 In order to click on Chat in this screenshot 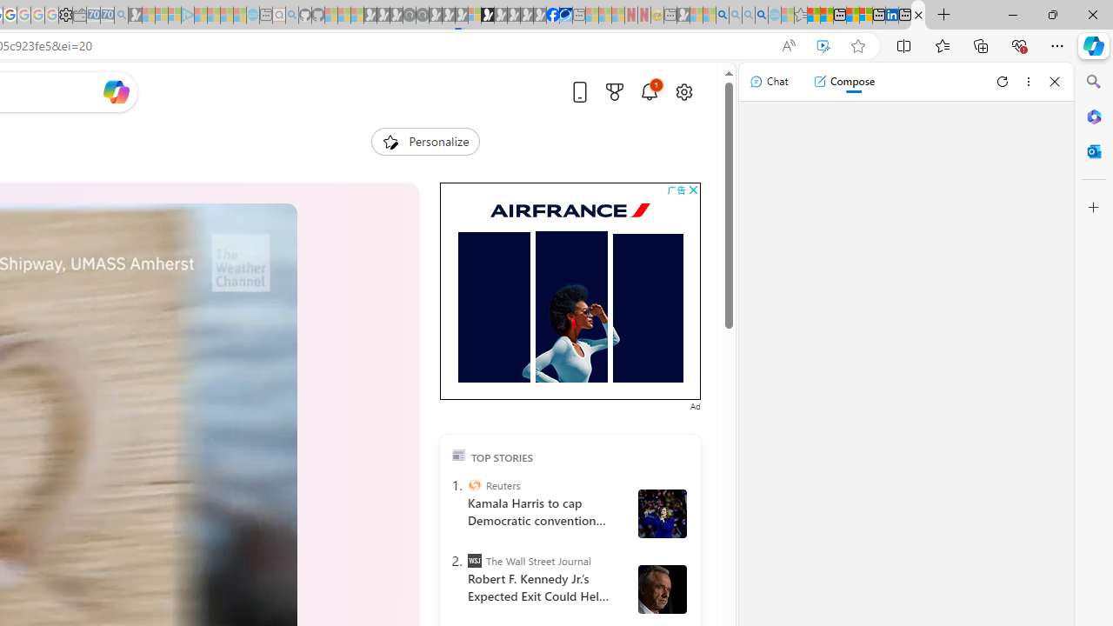, I will do `click(769, 82)`.